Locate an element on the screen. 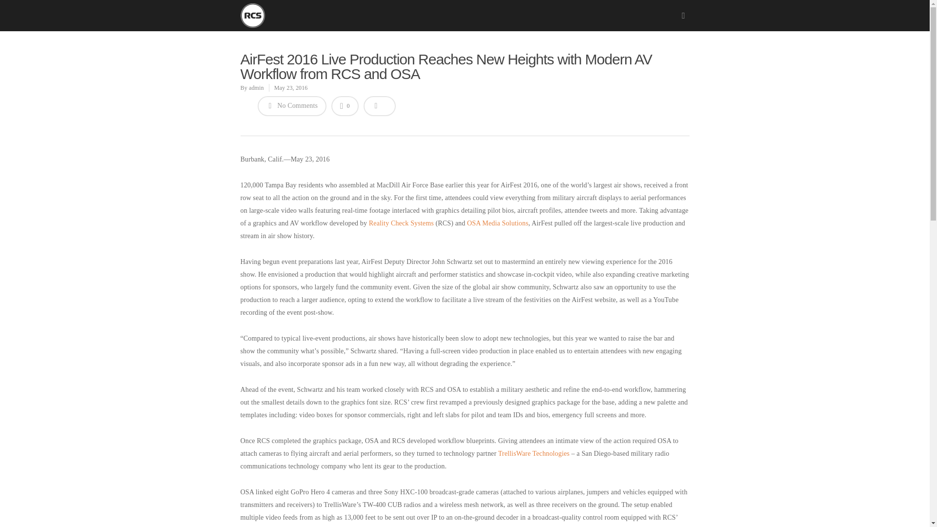  Posts by admin is located at coordinates (257, 87).